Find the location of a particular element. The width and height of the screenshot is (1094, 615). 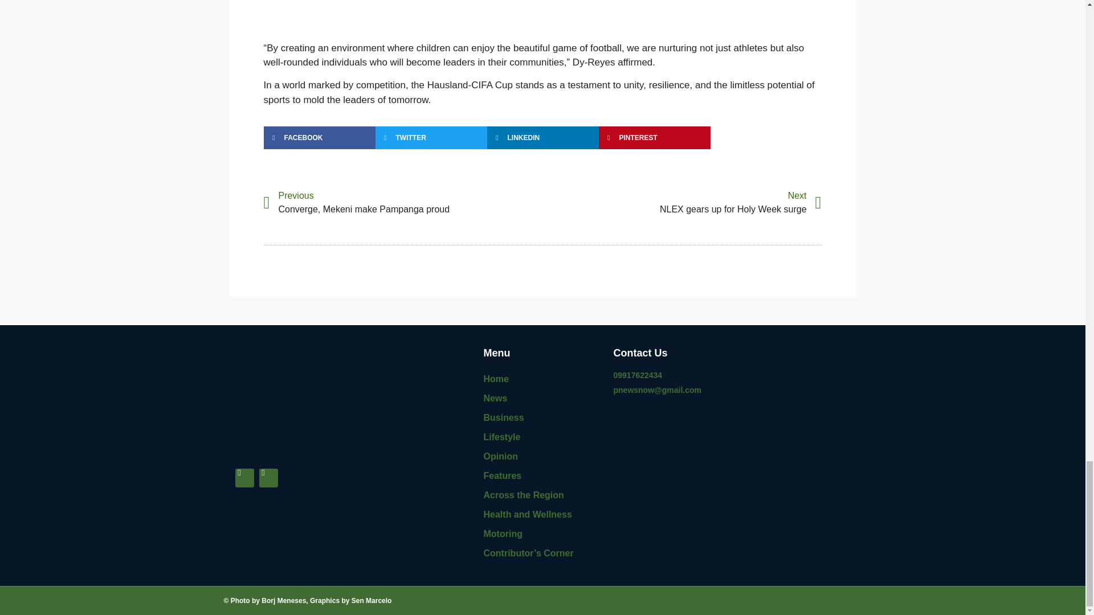

Opinion is located at coordinates (542, 379).